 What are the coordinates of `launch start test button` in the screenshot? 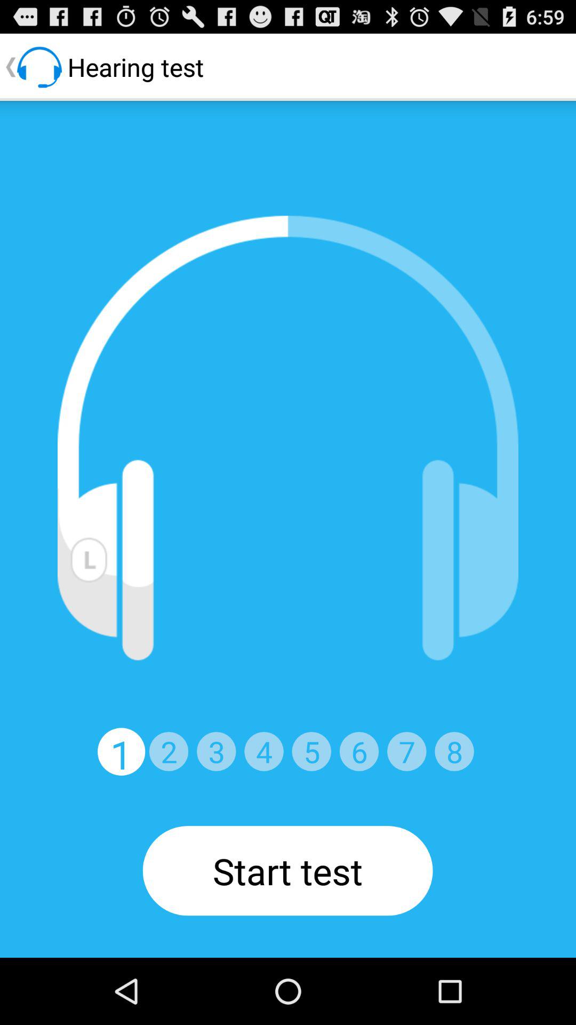 It's located at (287, 871).